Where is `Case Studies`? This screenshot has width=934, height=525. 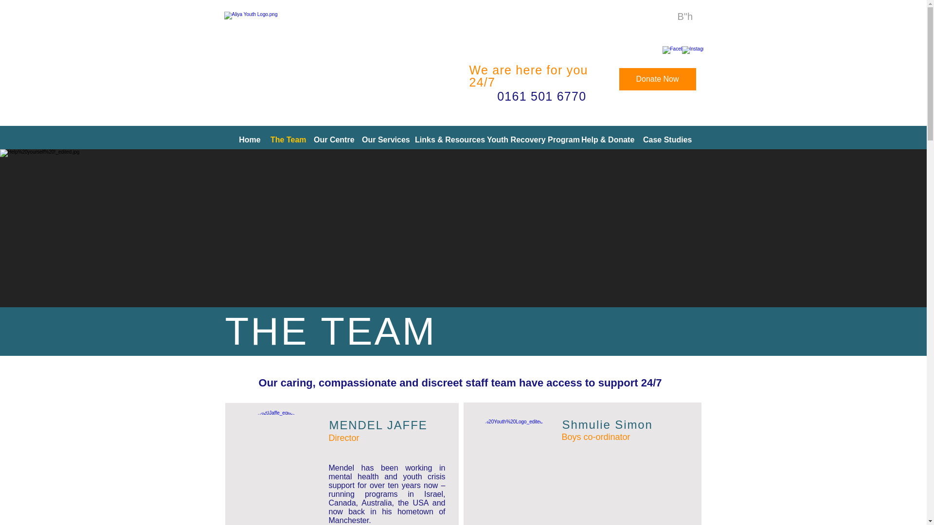
Case Studies is located at coordinates (665, 140).